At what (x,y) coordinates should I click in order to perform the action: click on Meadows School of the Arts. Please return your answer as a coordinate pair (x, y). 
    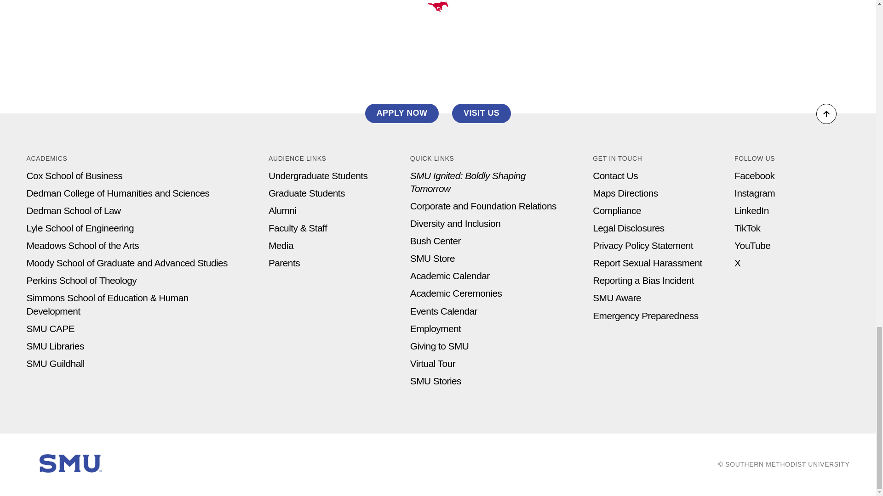
    Looking at the image, I should click on (83, 245).